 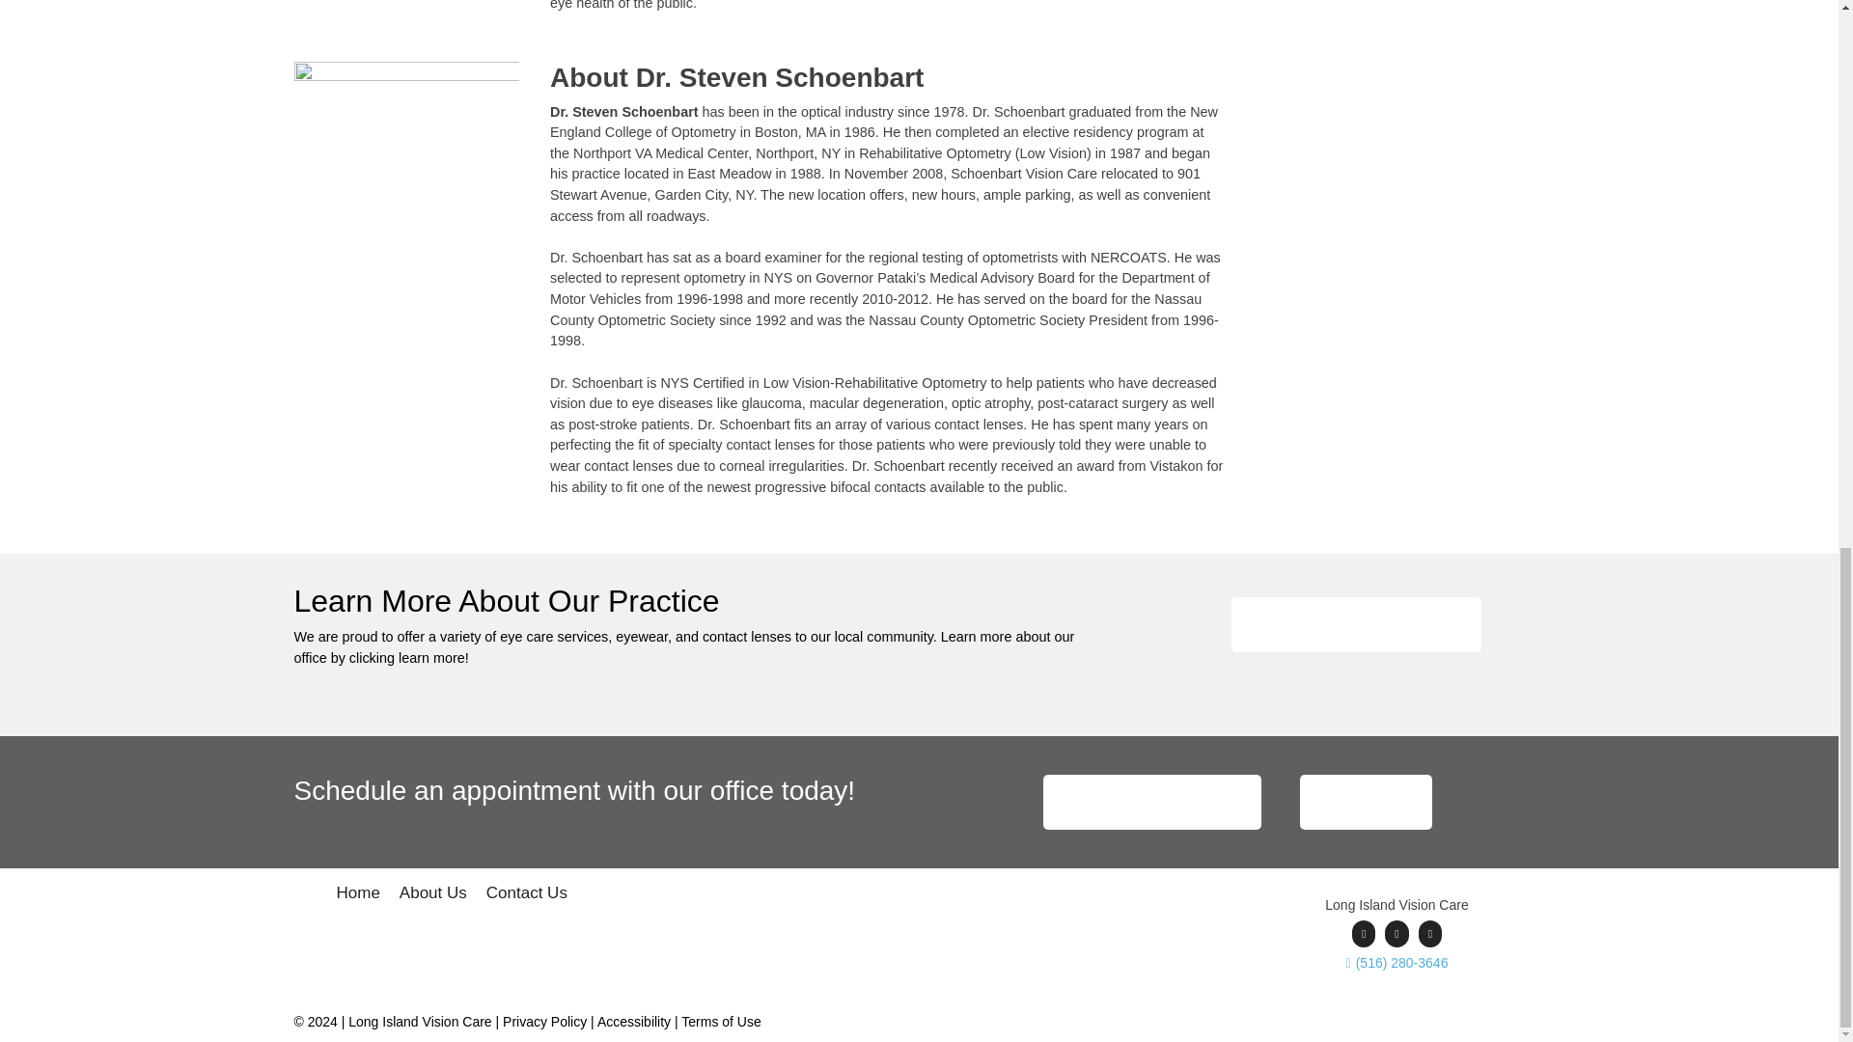 What do you see at coordinates (432, 895) in the screenshot?
I see `About Us` at bounding box center [432, 895].